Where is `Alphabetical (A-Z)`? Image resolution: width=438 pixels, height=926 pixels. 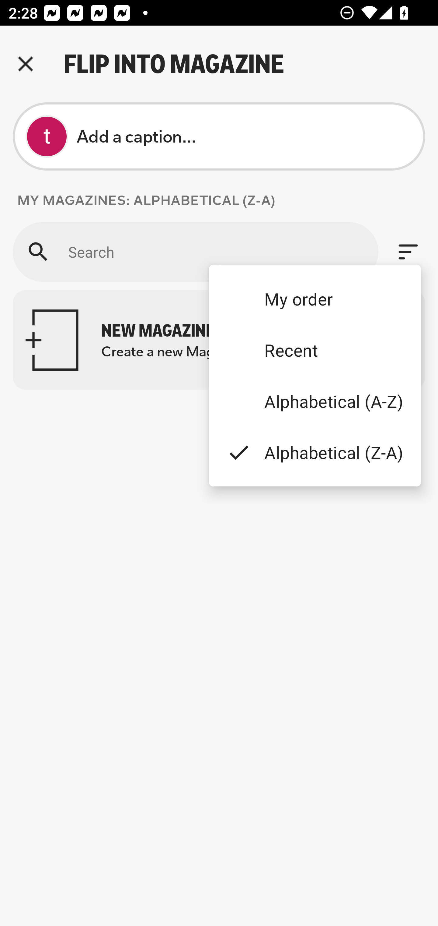 Alphabetical (A-Z) is located at coordinates (315, 401).